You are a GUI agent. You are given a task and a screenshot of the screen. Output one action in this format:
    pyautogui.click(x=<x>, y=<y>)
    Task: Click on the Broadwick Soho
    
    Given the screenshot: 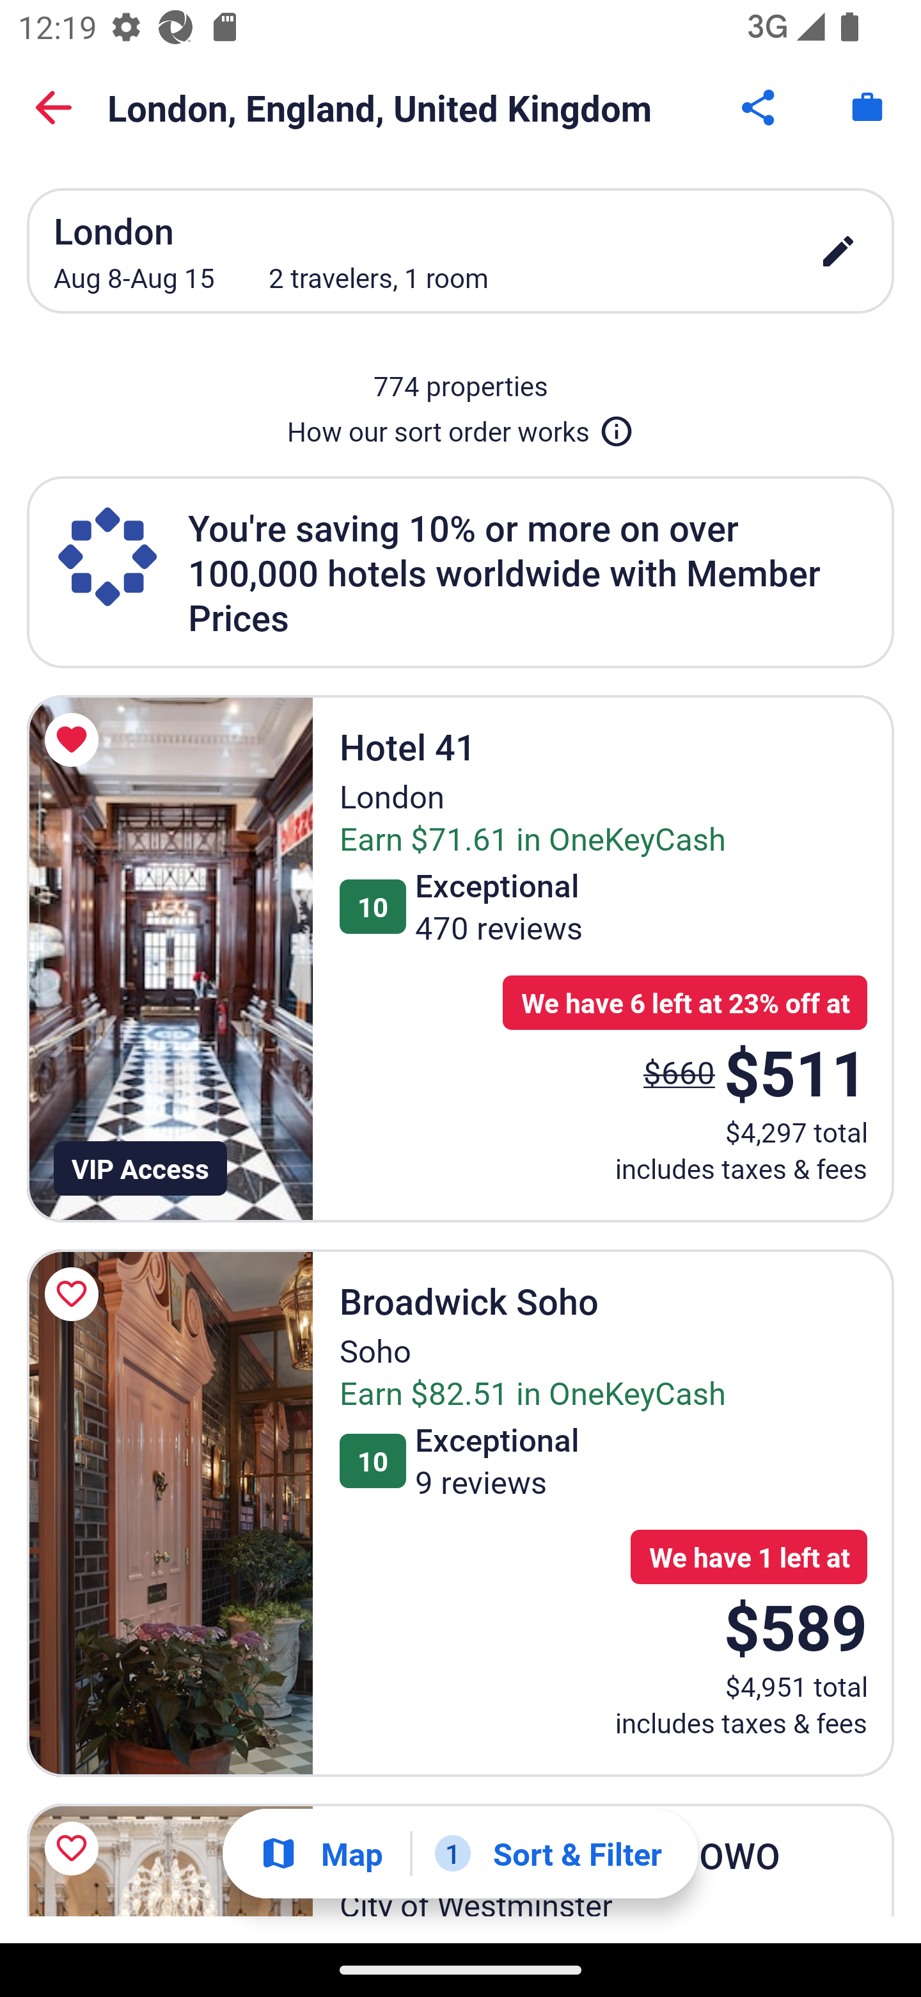 What is the action you would take?
    pyautogui.click(x=169, y=1513)
    